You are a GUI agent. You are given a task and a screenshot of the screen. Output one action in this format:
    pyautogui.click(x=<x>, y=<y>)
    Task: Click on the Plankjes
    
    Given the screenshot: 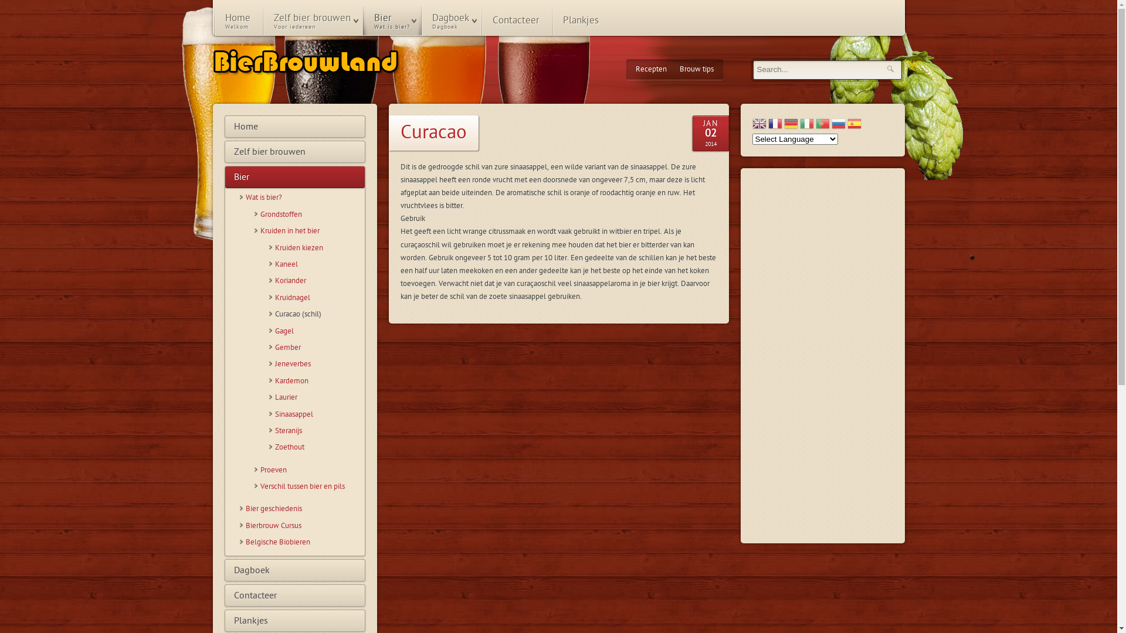 What is the action you would take?
    pyautogui.click(x=581, y=21)
    